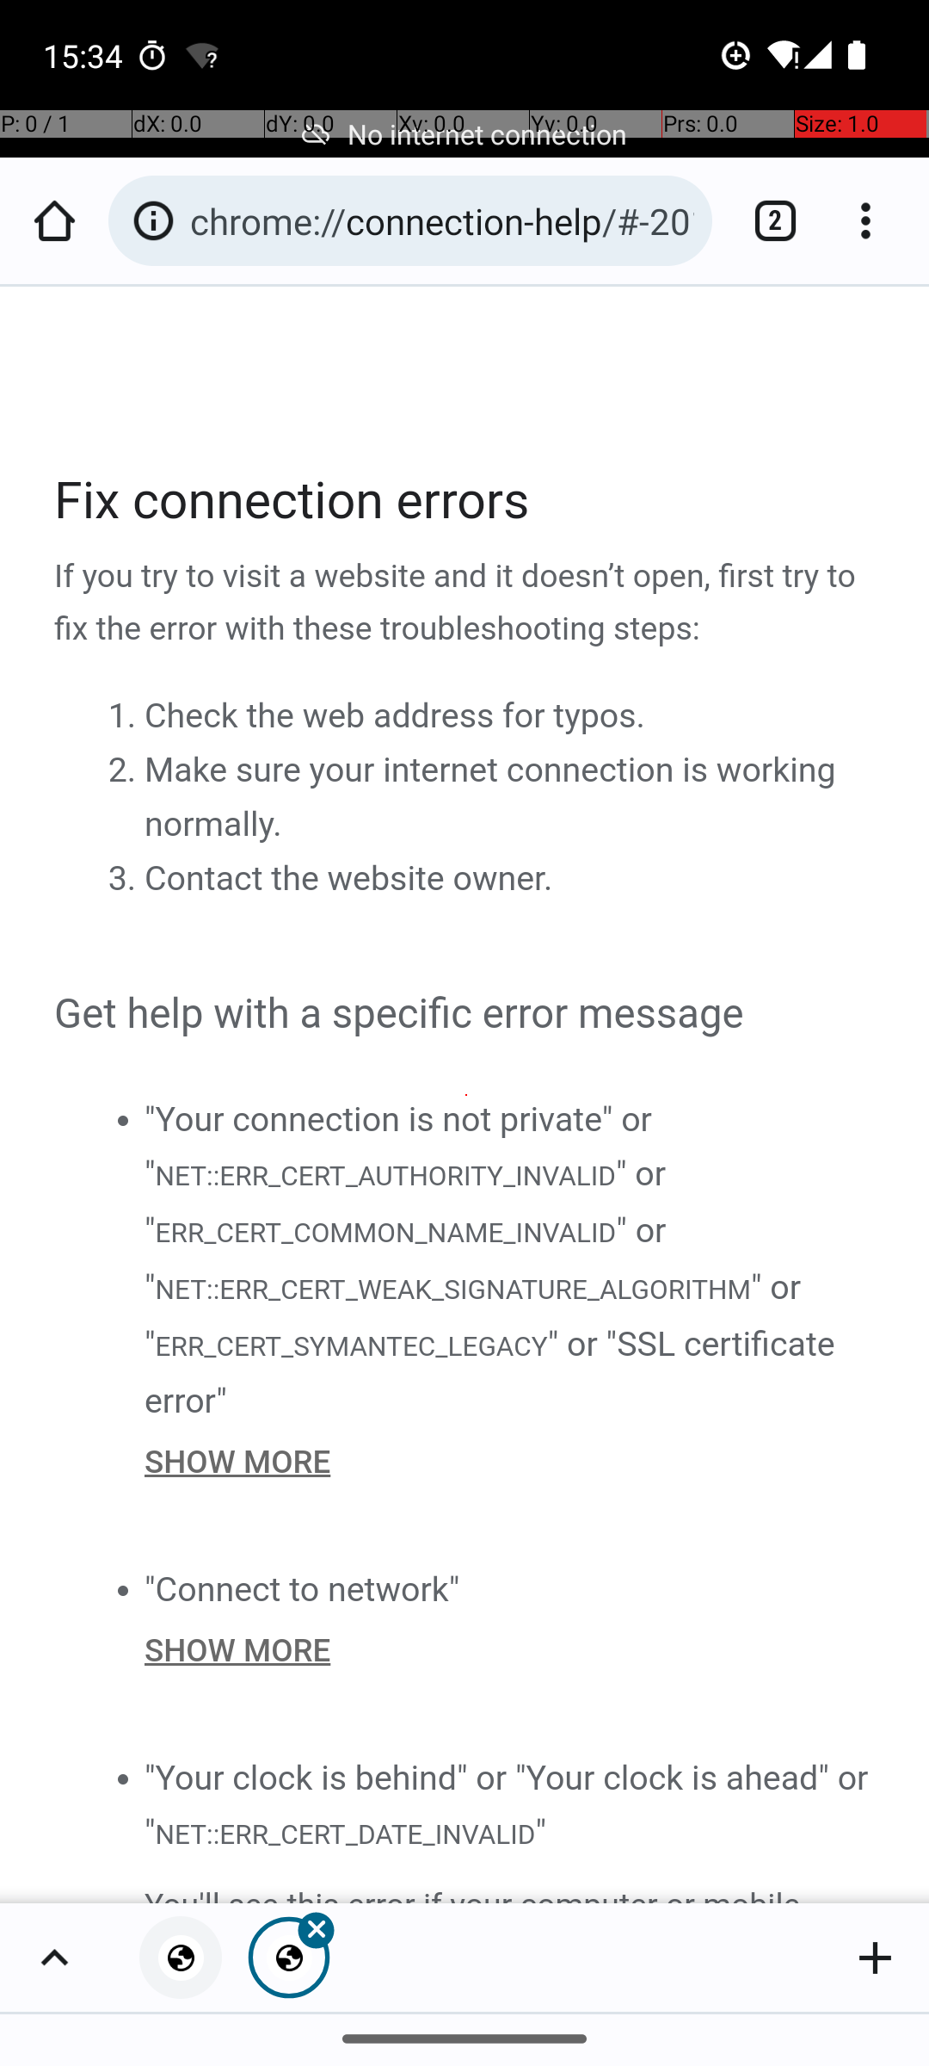 This screenshot has height=2066, width=929. Describe the element at coordinates (490, 797) in the screenshot. I see `Make sure your internet connection is working normally.` at that location.